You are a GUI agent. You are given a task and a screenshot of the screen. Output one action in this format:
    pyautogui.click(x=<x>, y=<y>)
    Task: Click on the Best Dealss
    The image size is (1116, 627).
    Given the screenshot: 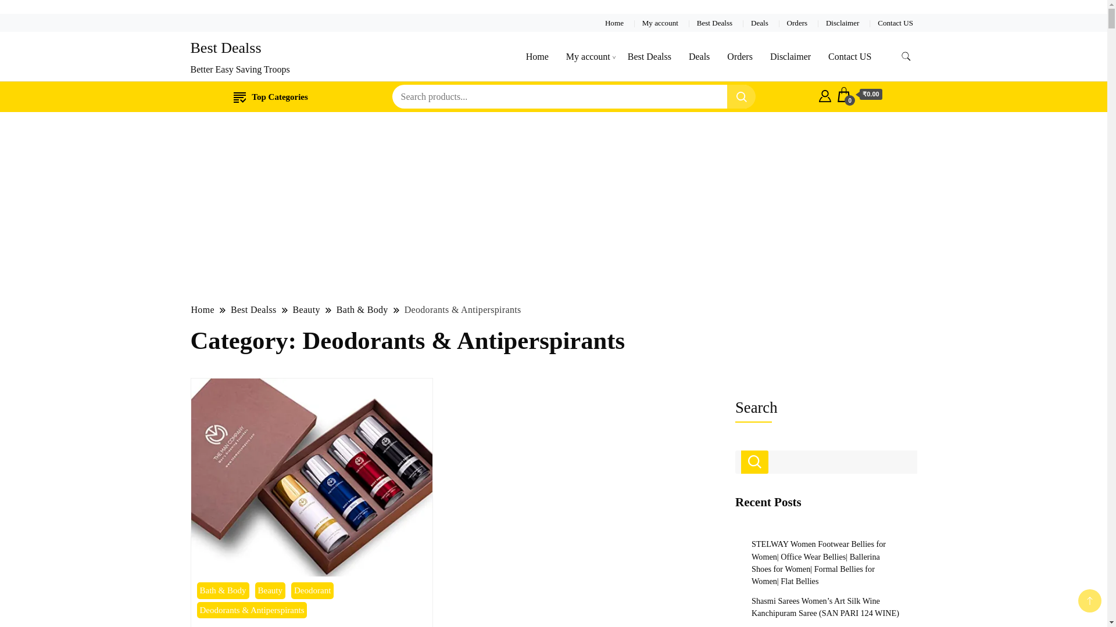 What is the action you would take?
    pyautogui.click(x=226, y=48)
    